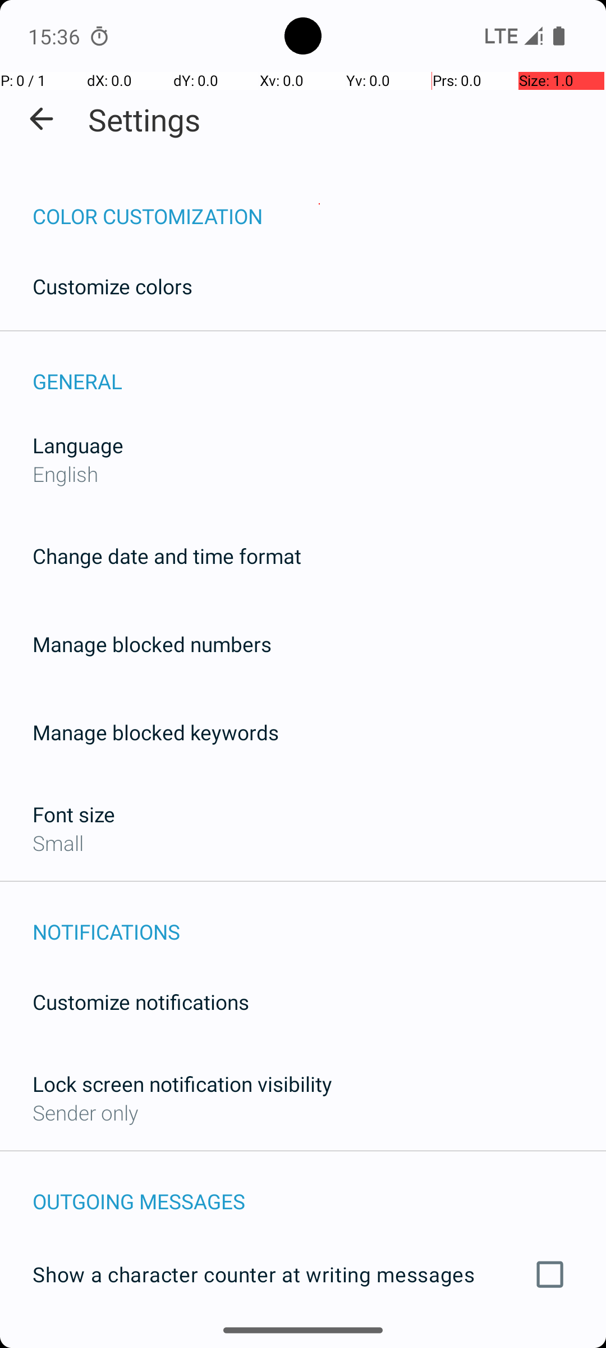 The height and width of the screenshot is (1348, 606). I want to click on Lock screen notification visibility, so click(182, 1084).